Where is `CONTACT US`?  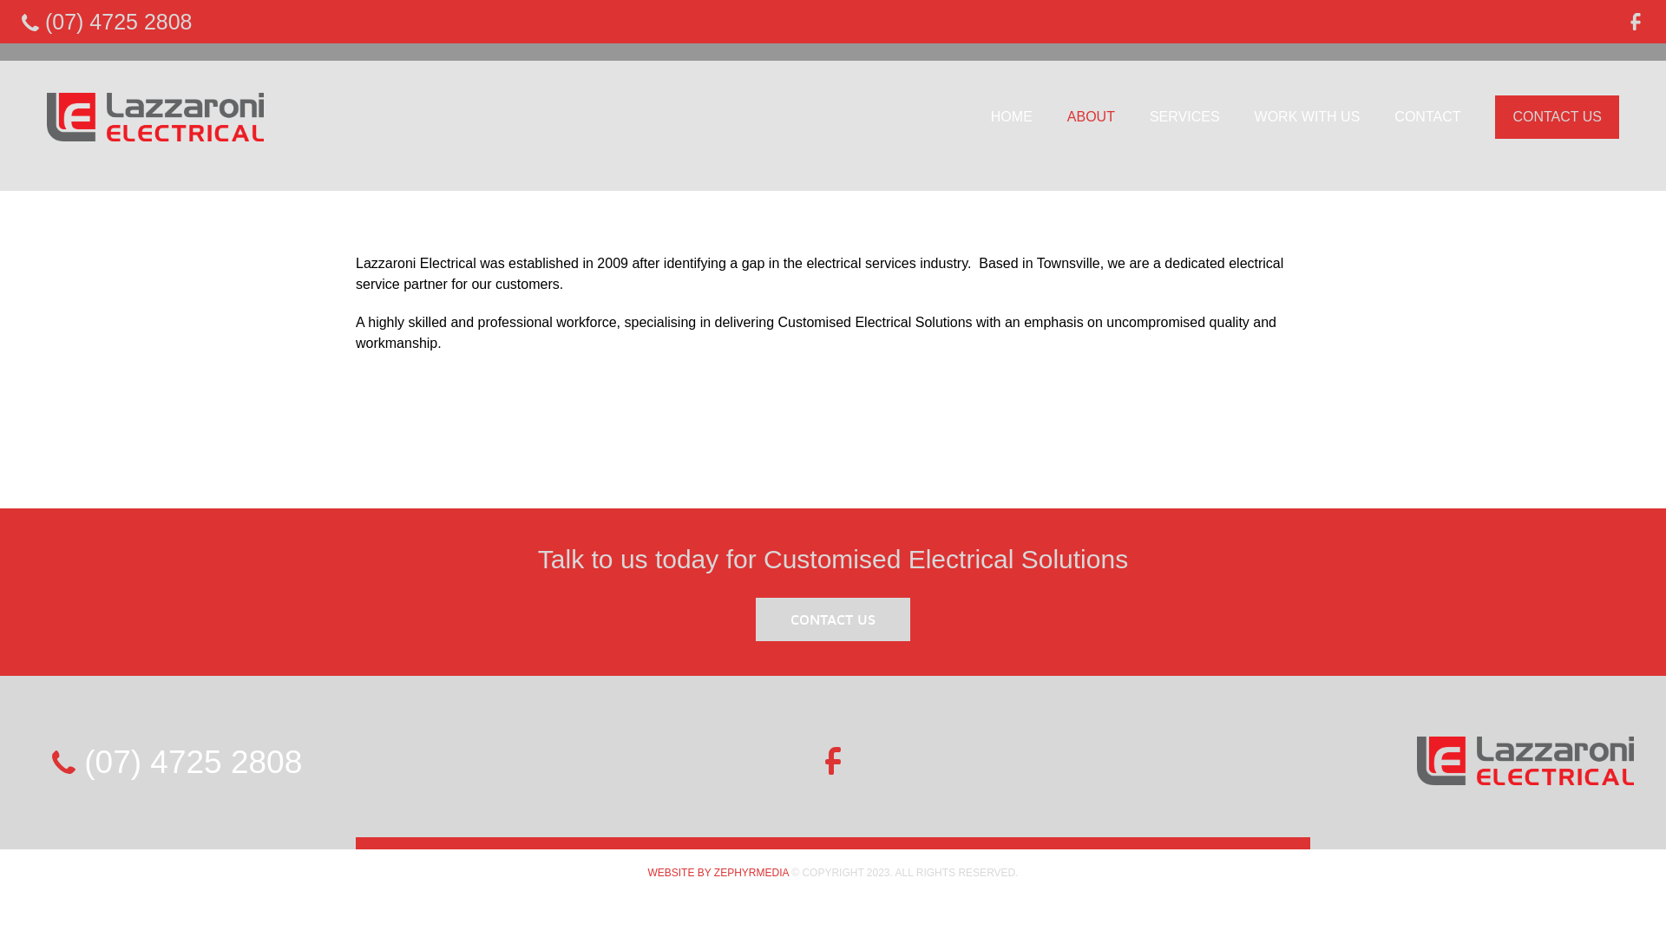
CONTACT US is located at coordinates (1557, 117).